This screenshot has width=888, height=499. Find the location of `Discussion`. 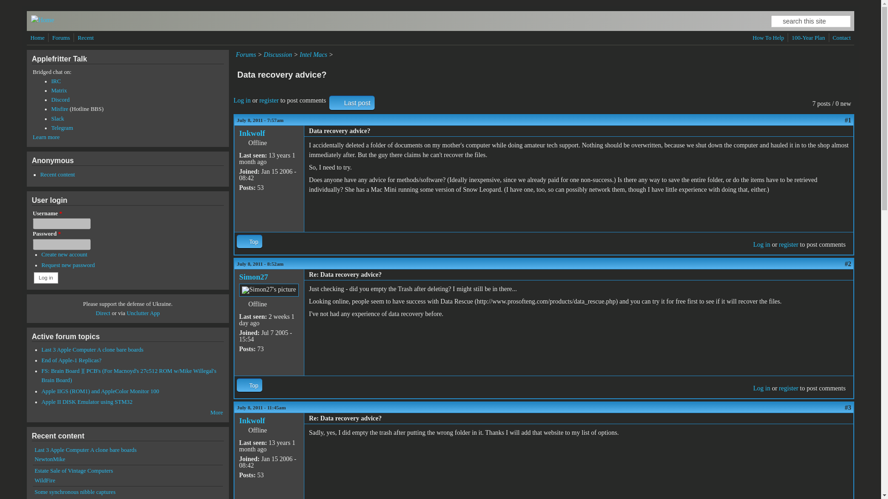

Discussion is located at coordinates (277, 55).